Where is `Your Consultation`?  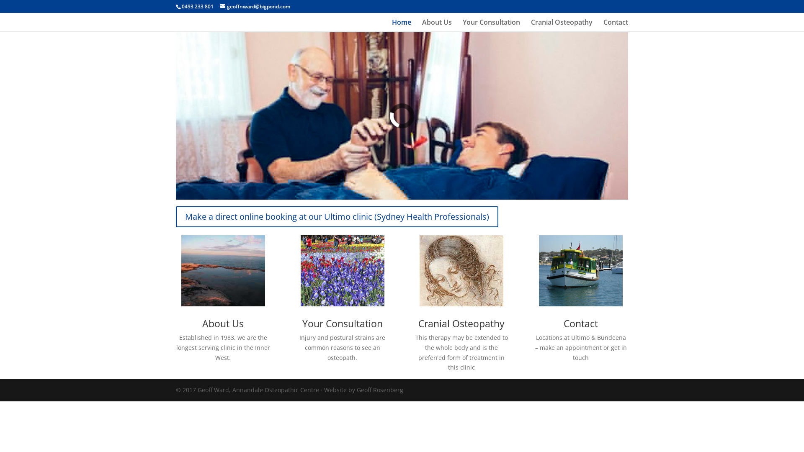
Your Consultation is located at coordinates (492, 25).